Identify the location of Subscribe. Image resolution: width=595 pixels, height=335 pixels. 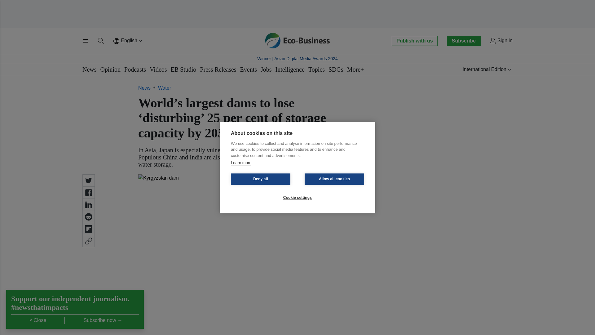
(463, 41).